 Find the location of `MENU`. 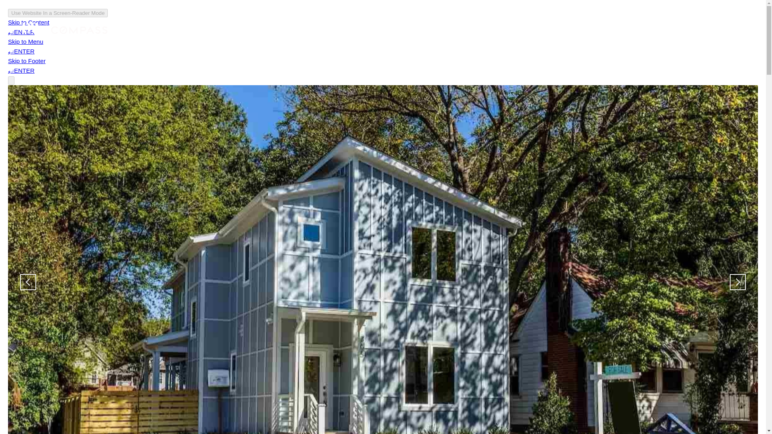

MENU is located at coordinates (726, 30).